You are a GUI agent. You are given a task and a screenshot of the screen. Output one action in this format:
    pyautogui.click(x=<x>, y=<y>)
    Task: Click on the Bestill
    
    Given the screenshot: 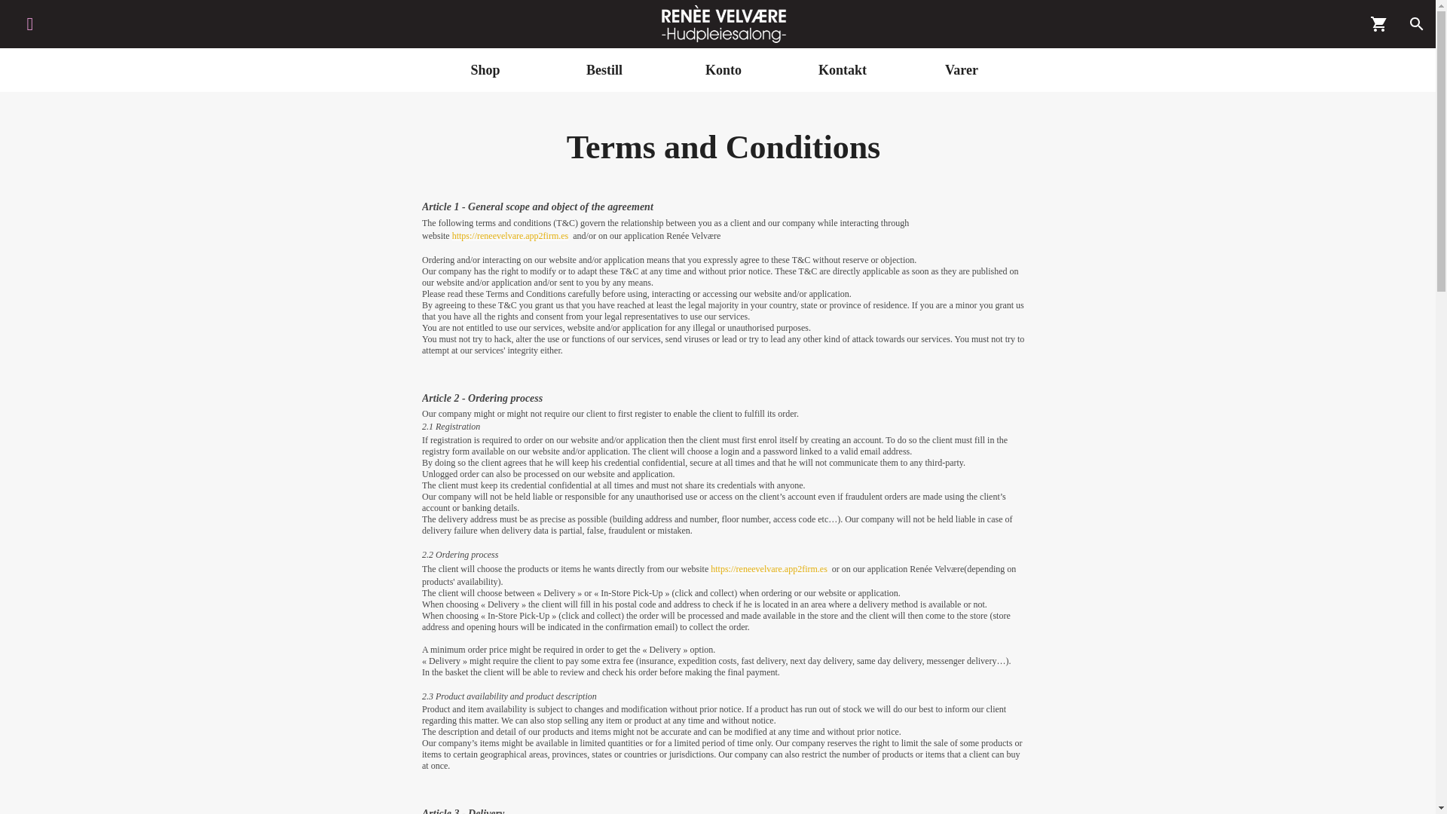 What is the action you would take?
    pyautogui.click(x=604, y=69)
    